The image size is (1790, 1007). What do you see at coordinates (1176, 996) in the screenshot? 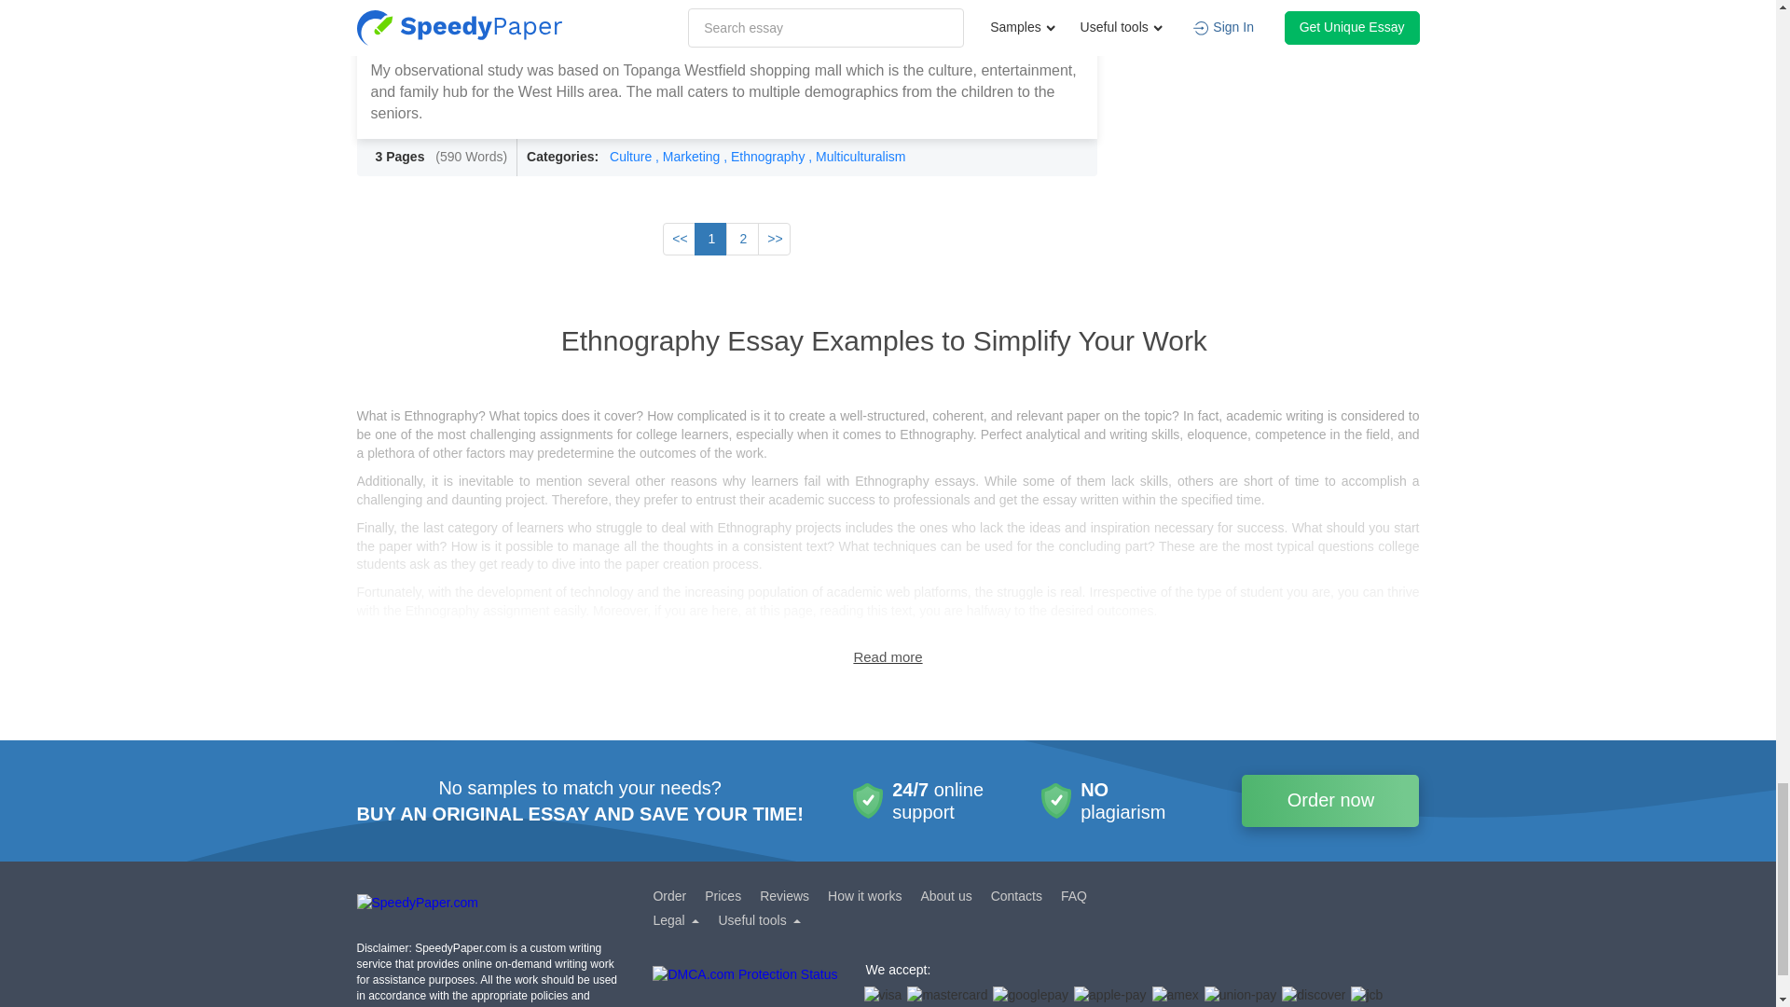
I see `amex` at bounding box center [1176, 996].